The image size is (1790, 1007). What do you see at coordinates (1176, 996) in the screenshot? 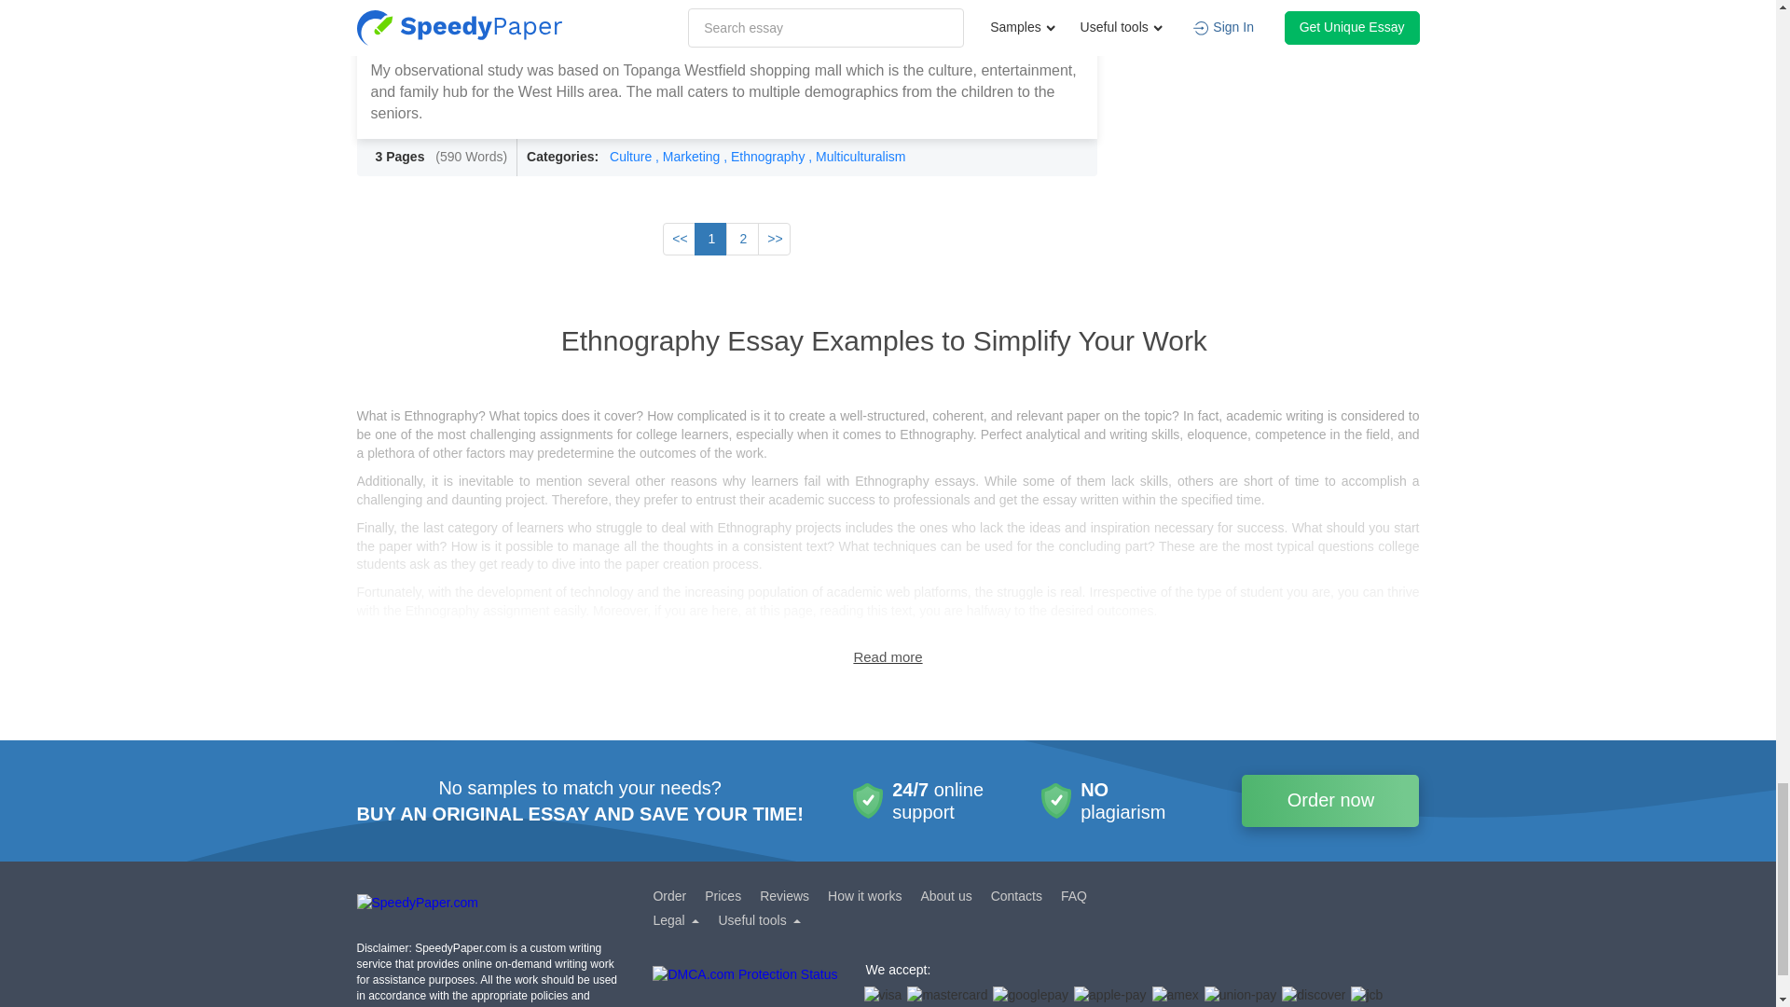
I see `amex` at bounding box center [1176, 996].